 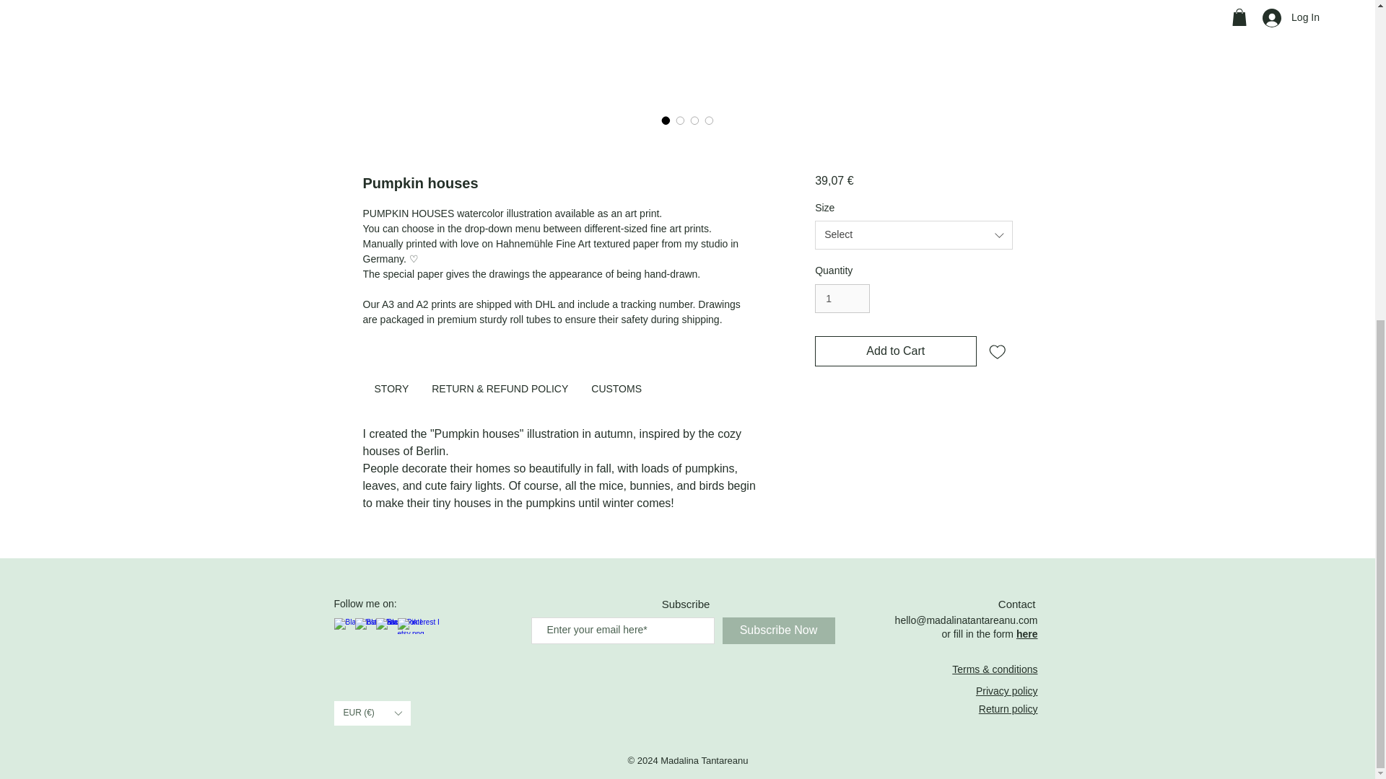 I want to click on Use right and left arrows to navigate between tabs, so click(x=500, y=389).